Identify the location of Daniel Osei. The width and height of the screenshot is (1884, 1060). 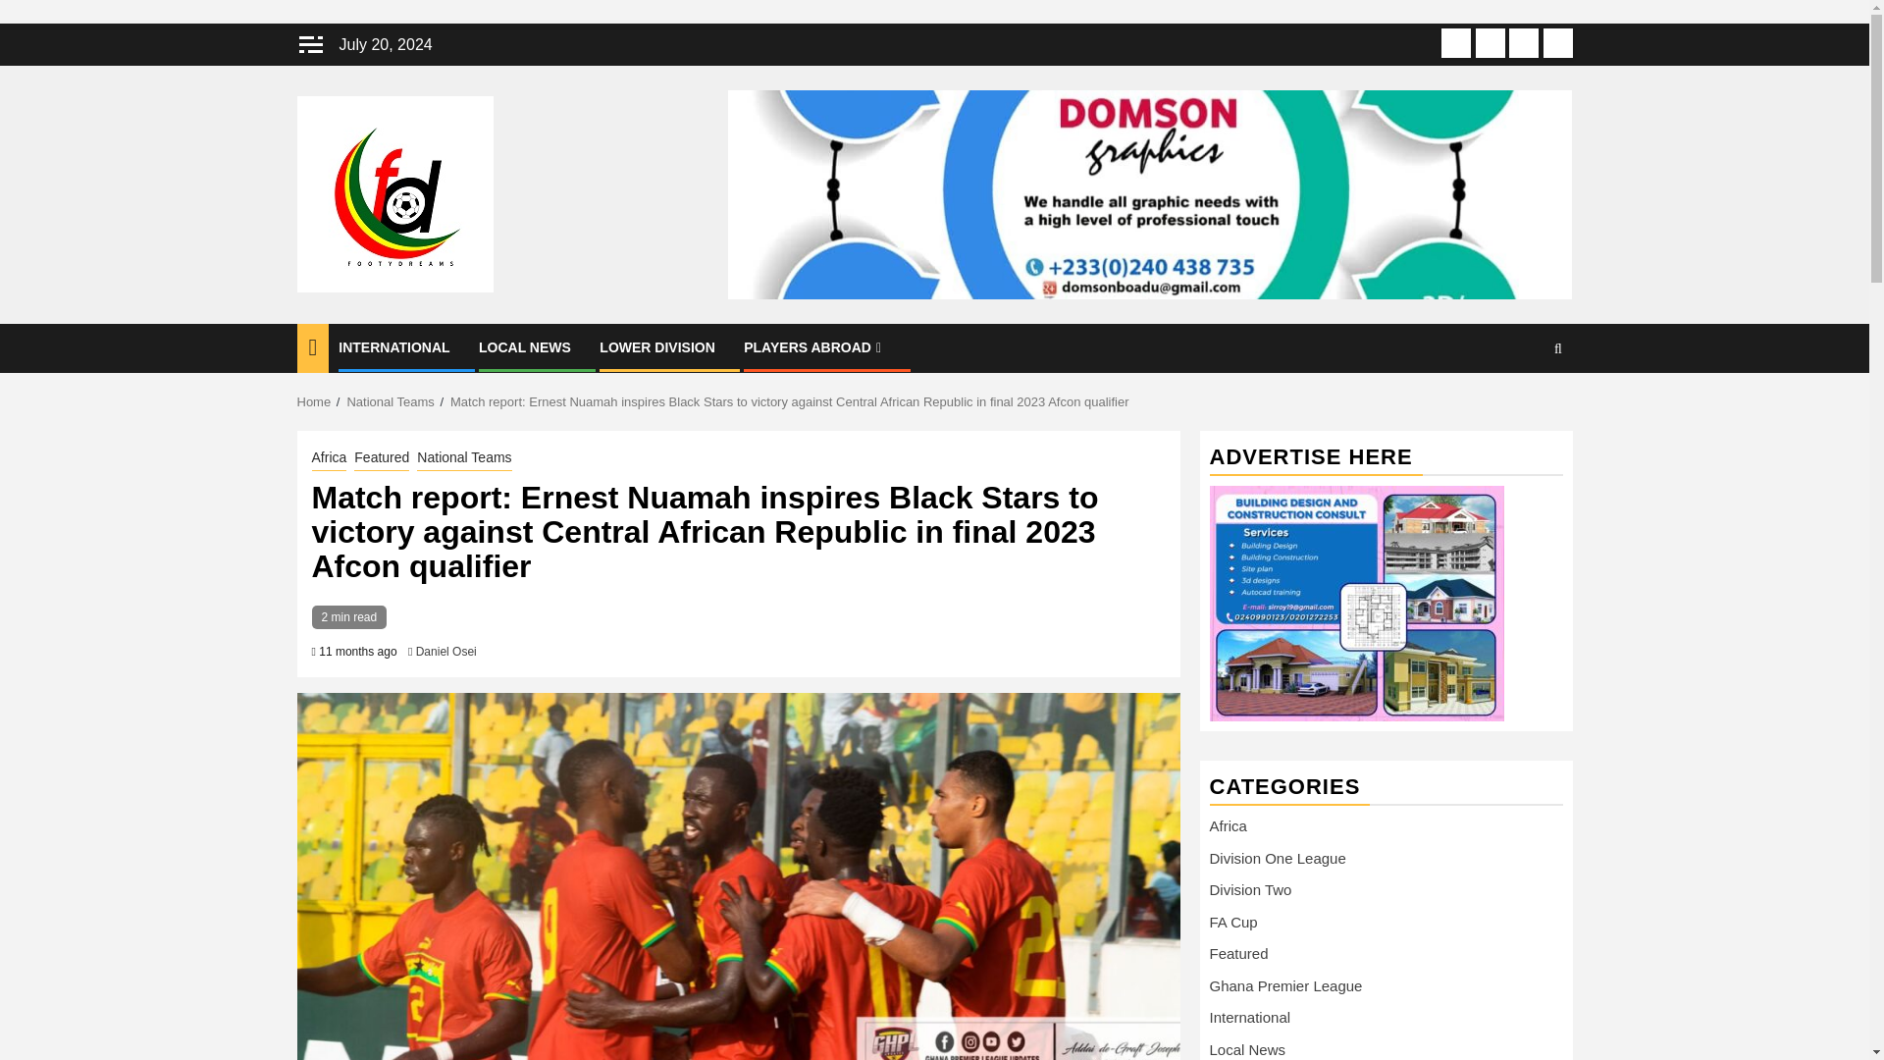
(445, 651).